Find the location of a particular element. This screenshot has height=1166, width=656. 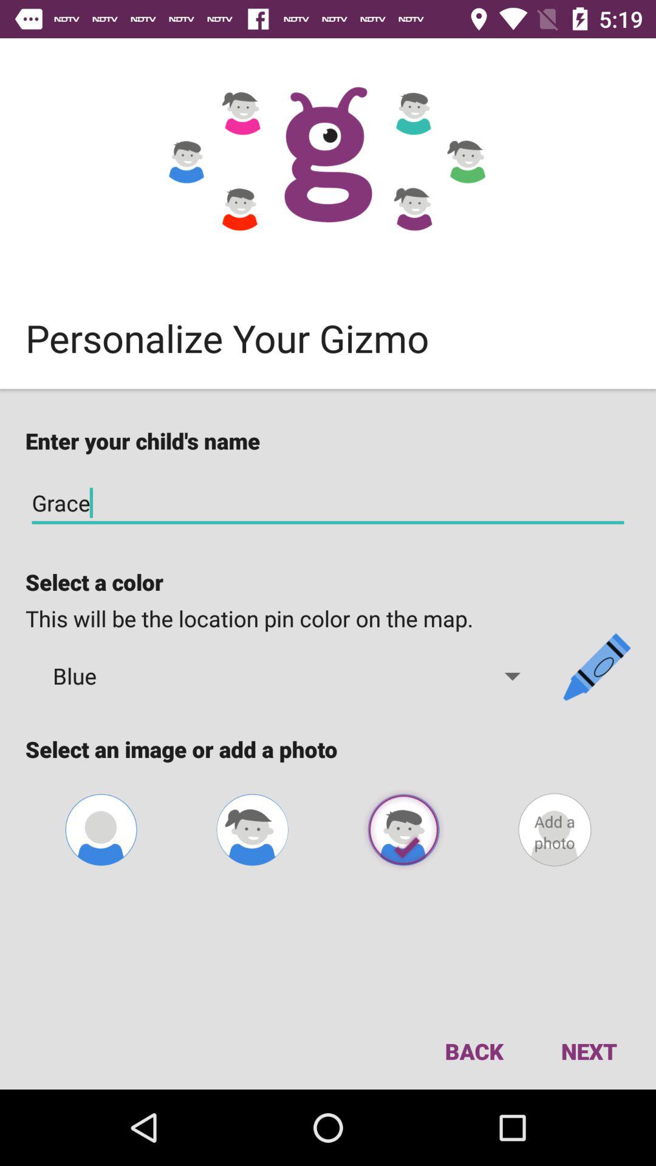

select image is located at coordinates (252, 830).